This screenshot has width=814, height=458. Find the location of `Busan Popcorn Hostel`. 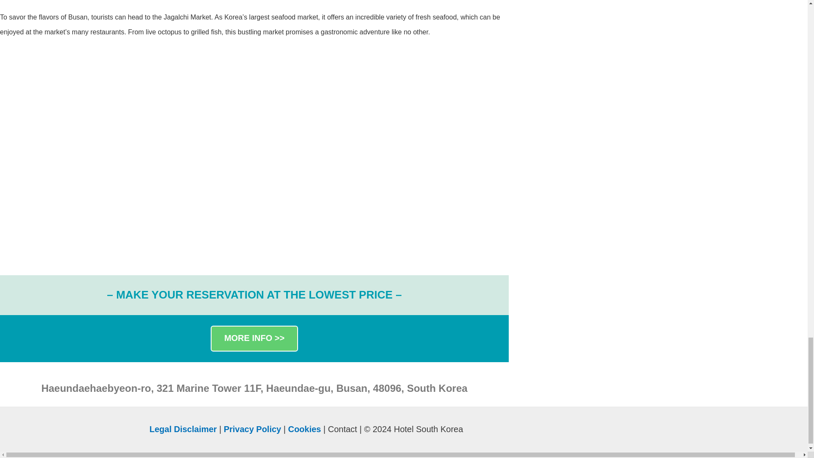

Busan Popcorn Hostel is located at coordinates (86, 207).